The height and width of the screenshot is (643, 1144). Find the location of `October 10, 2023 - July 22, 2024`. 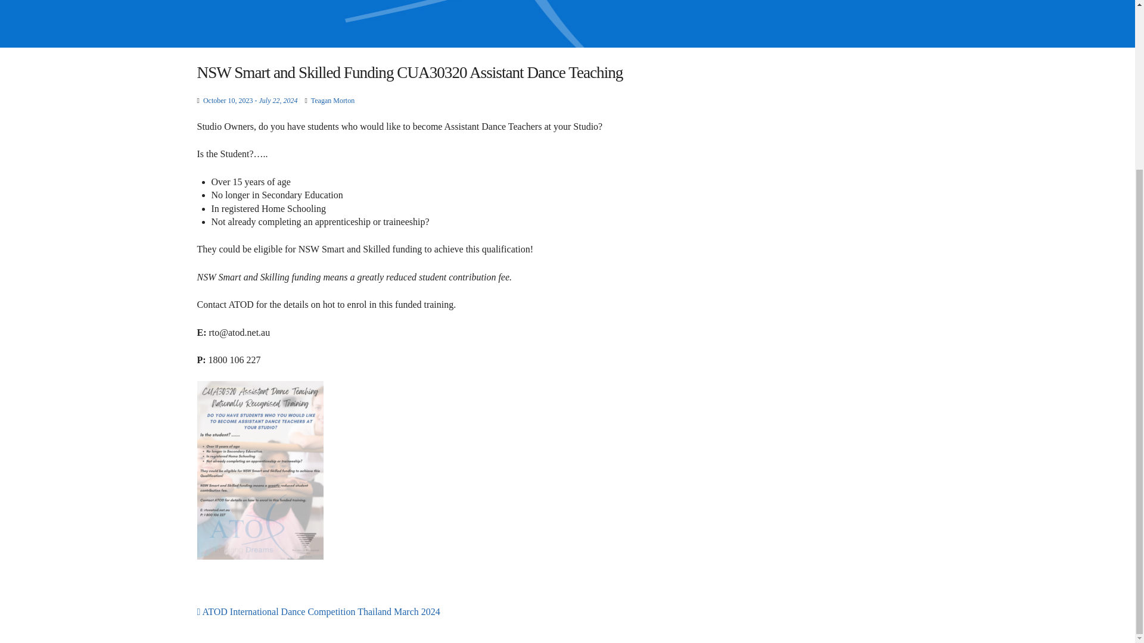

October 10, 2023 - July 22, 2024 is located at coordinates (250, 101).